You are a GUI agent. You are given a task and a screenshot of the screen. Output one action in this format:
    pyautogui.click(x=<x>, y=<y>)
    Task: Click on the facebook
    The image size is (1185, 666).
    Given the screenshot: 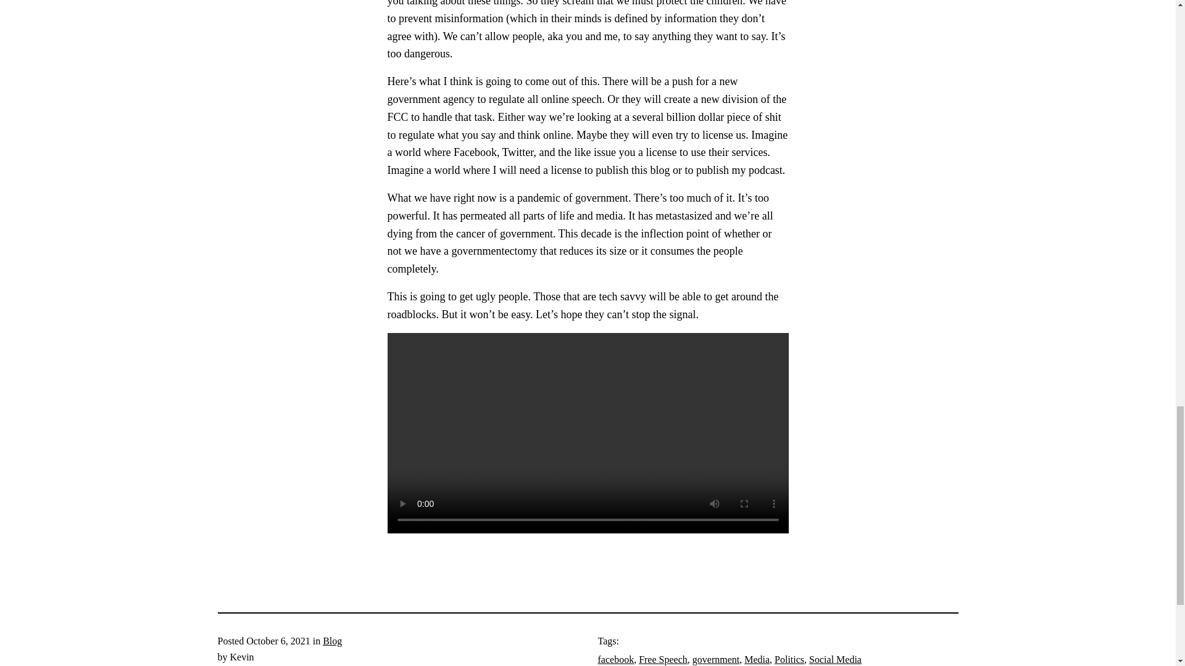 What is the action you would take?
    pyautogui.click(x=615, y=659)
    